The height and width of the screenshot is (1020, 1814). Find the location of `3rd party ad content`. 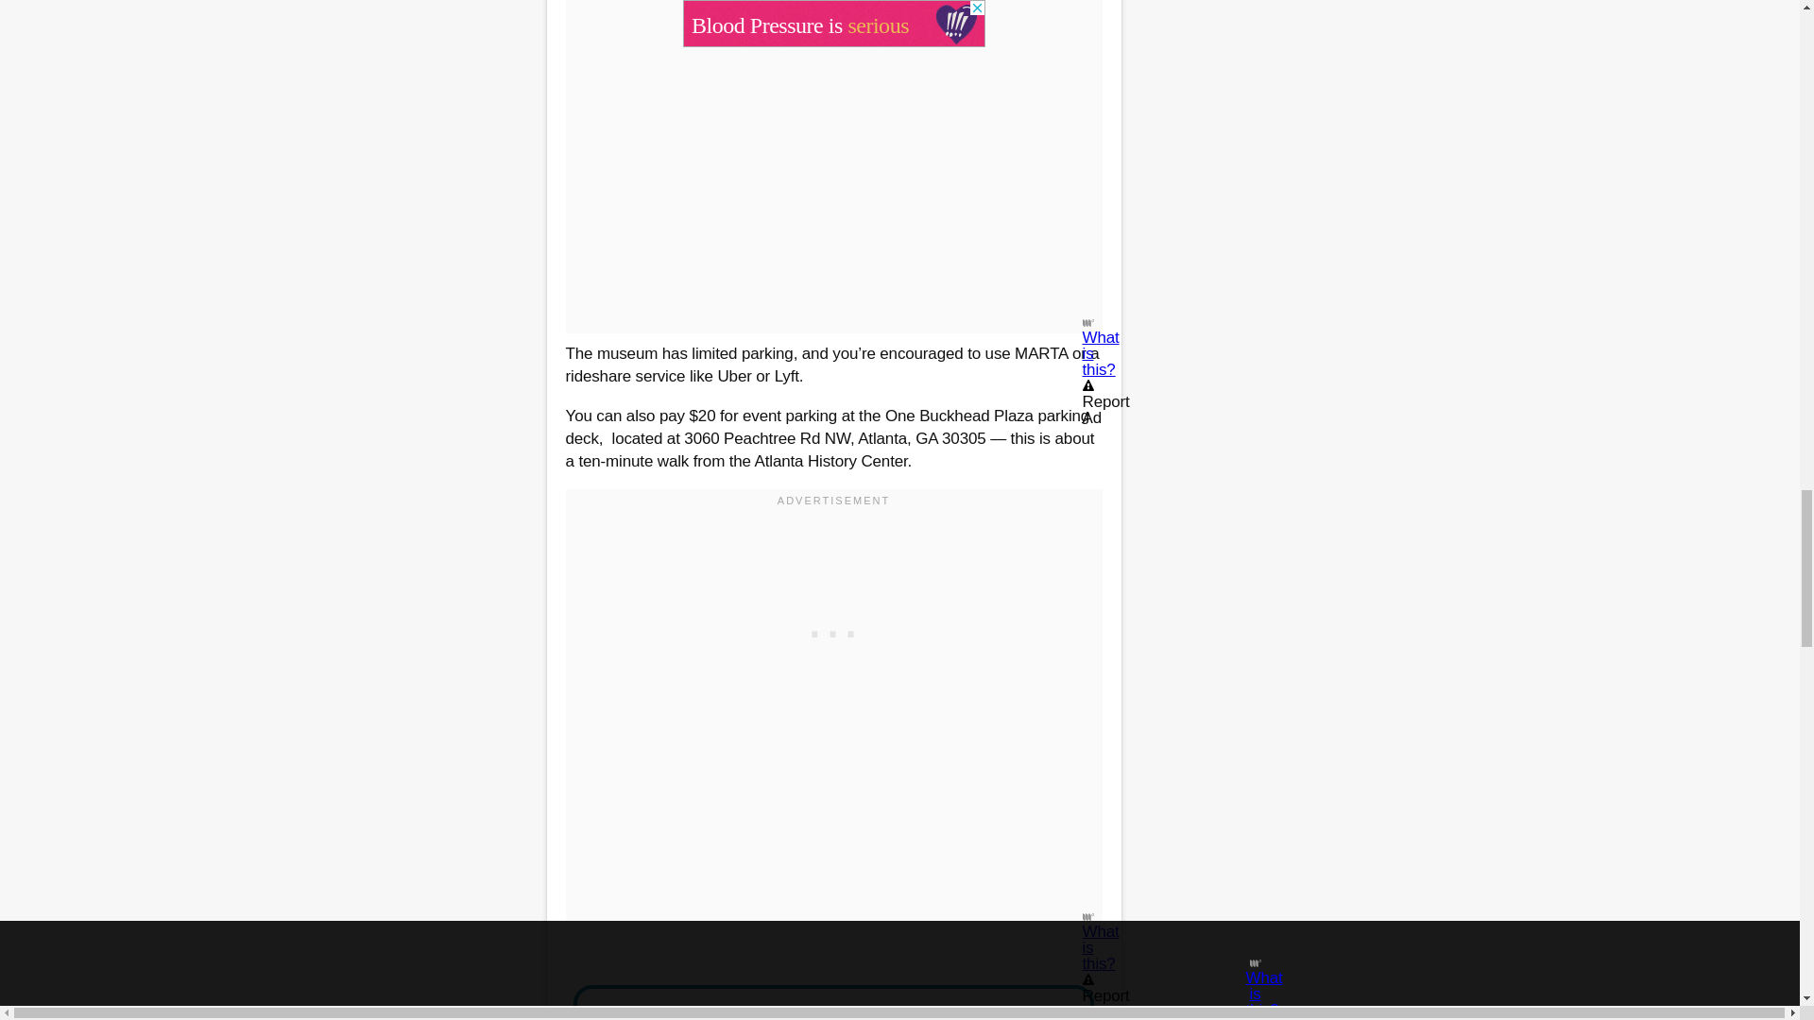

3rd party ad content is located at coordinates (833, 629).